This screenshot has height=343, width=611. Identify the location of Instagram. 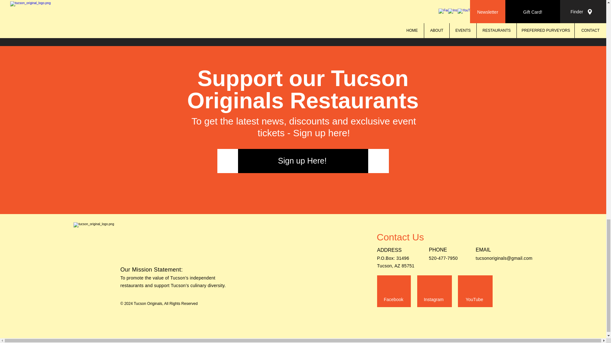
(433, 300).